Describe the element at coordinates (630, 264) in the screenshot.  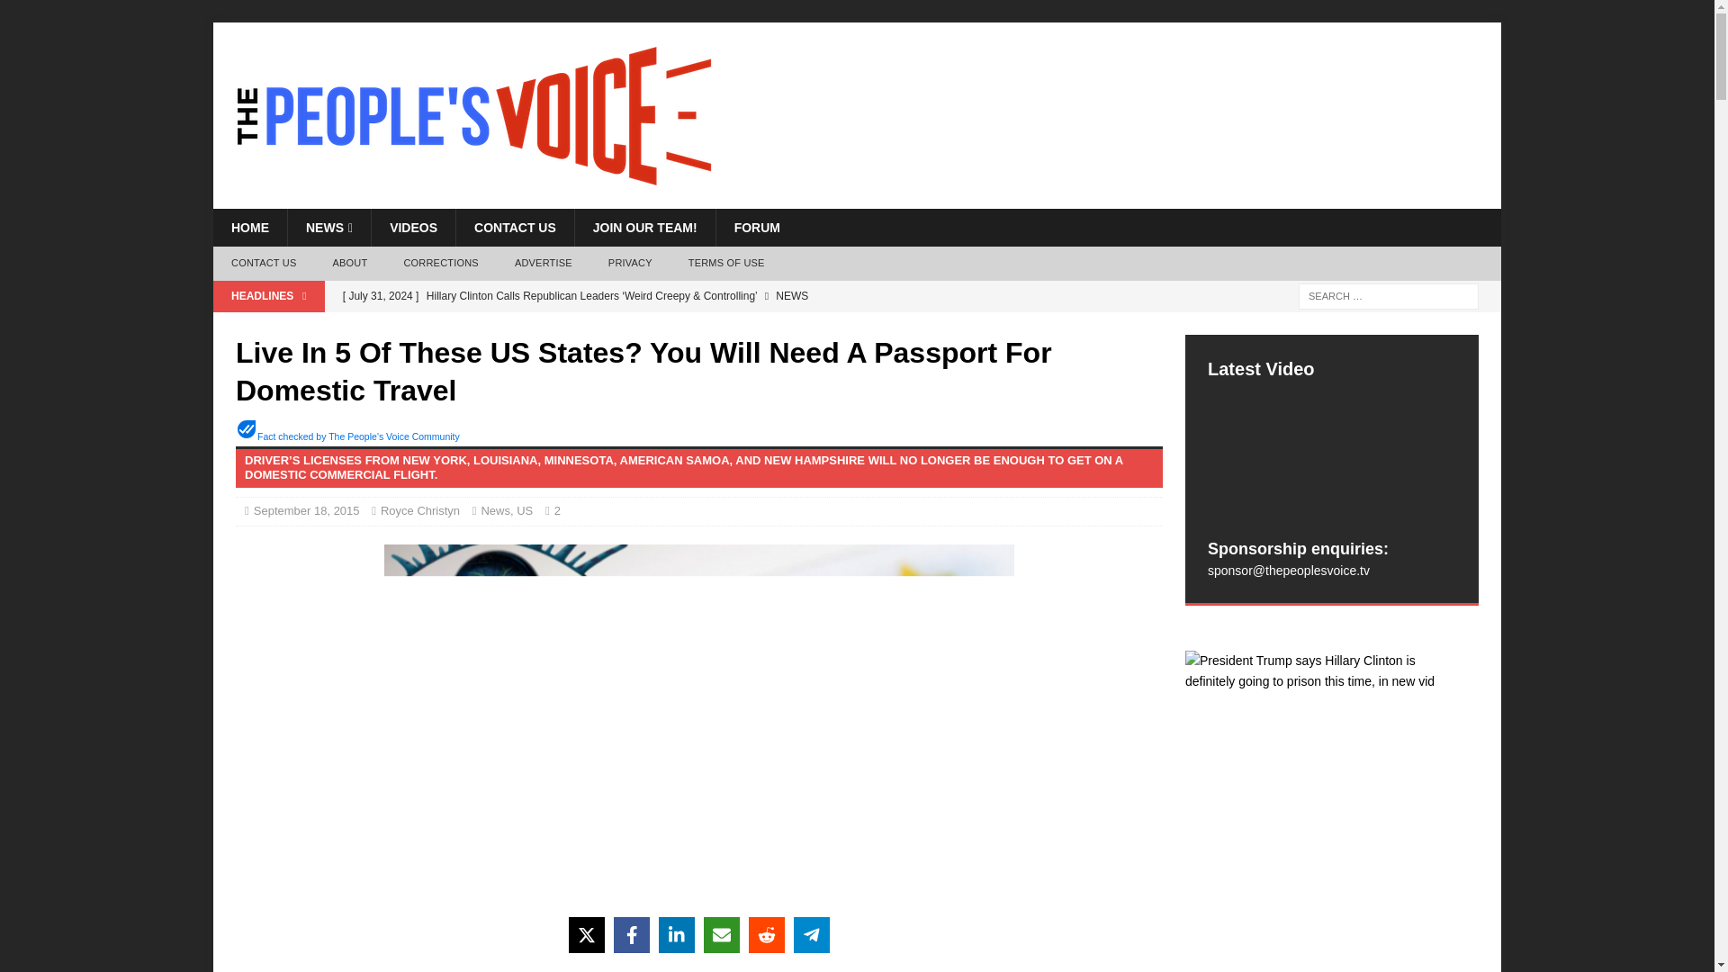
I see `PRIVACY` at that location.